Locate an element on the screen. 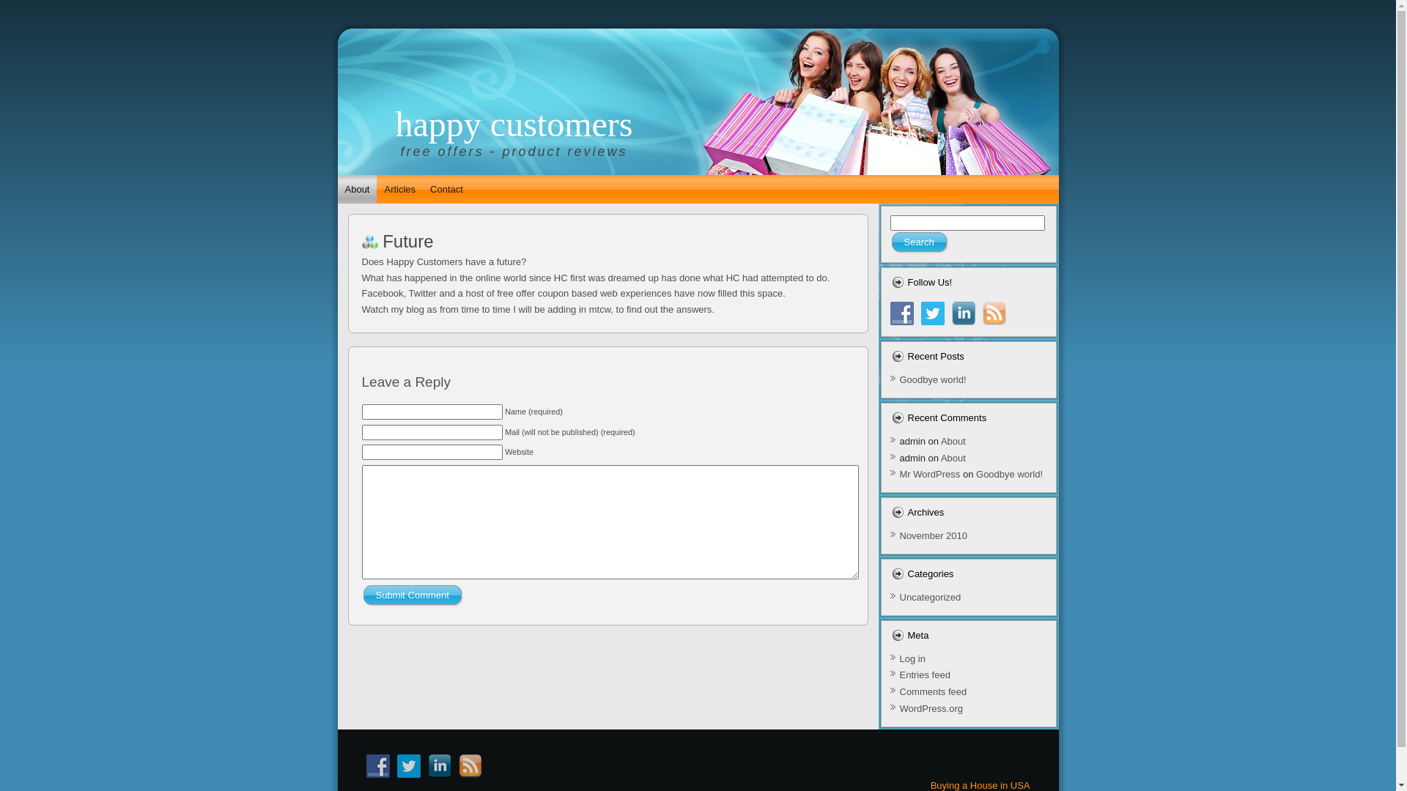 Image resolution: width=1407 pixels, height=791 pixels. Follow Us on LinkedIn is located at coordinates (963, 313).